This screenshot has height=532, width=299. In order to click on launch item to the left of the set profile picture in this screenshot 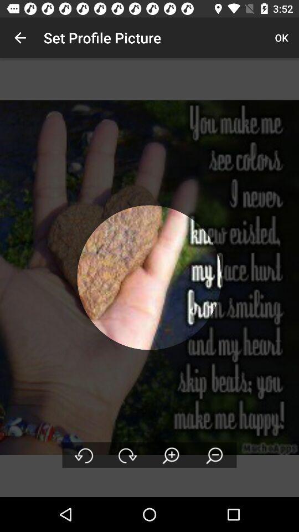, I will do `click(20, 38)`.